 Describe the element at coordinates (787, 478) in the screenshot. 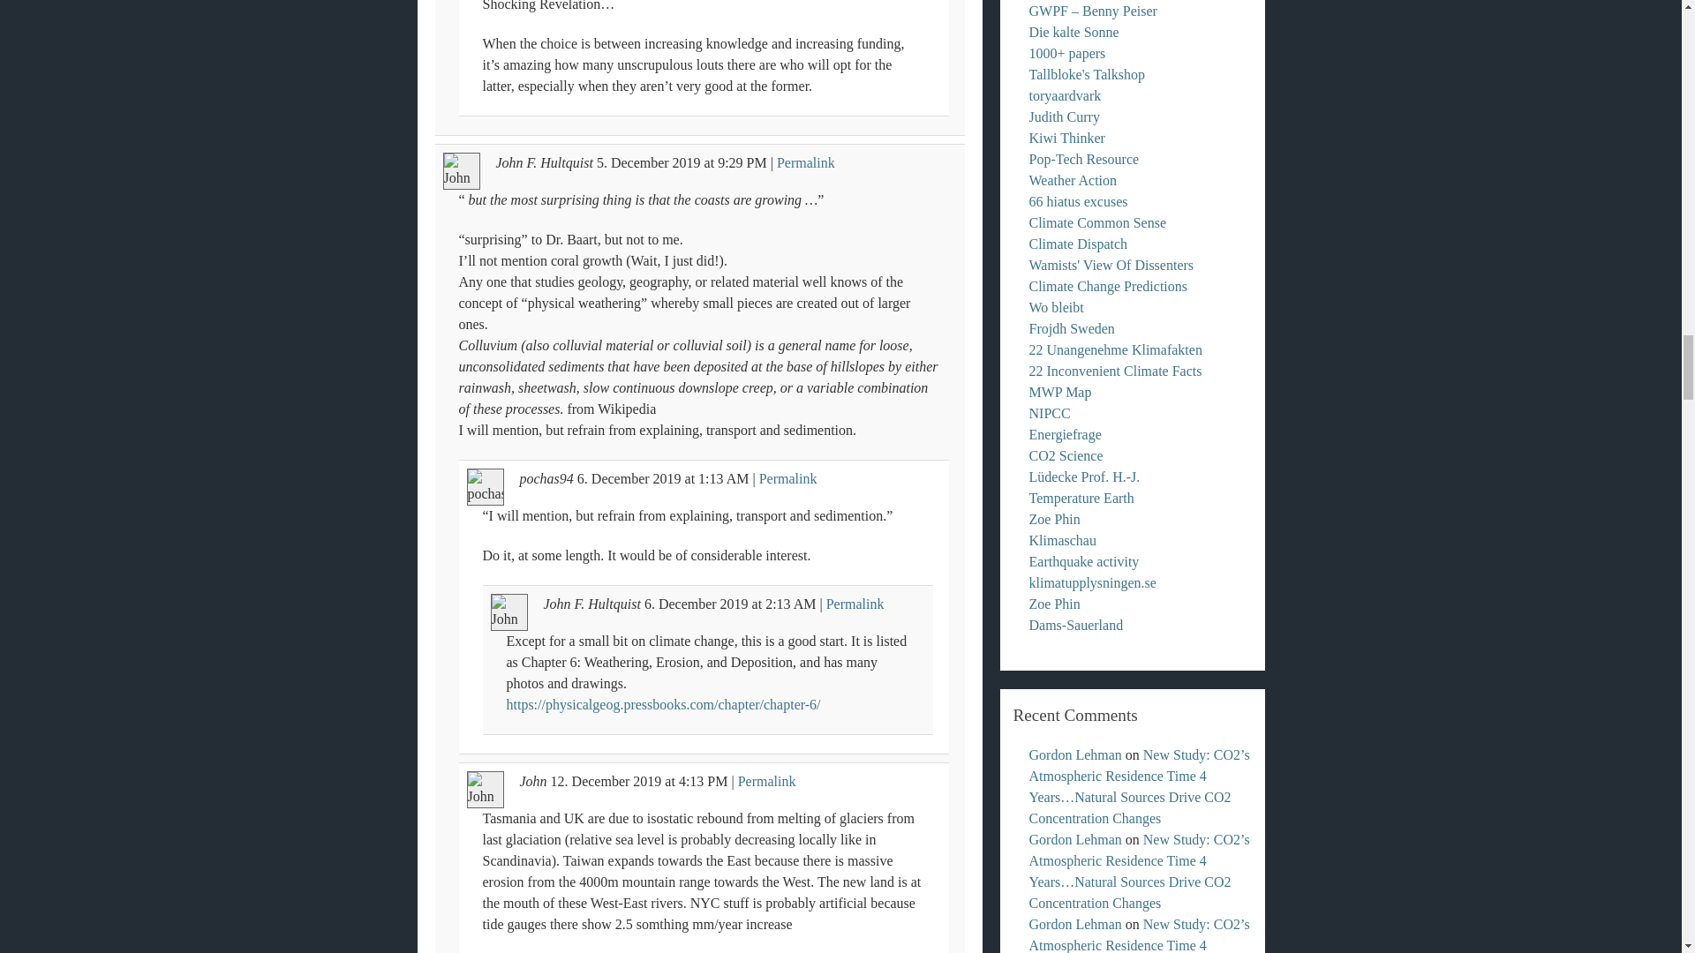

I see `Permalink` at that location.